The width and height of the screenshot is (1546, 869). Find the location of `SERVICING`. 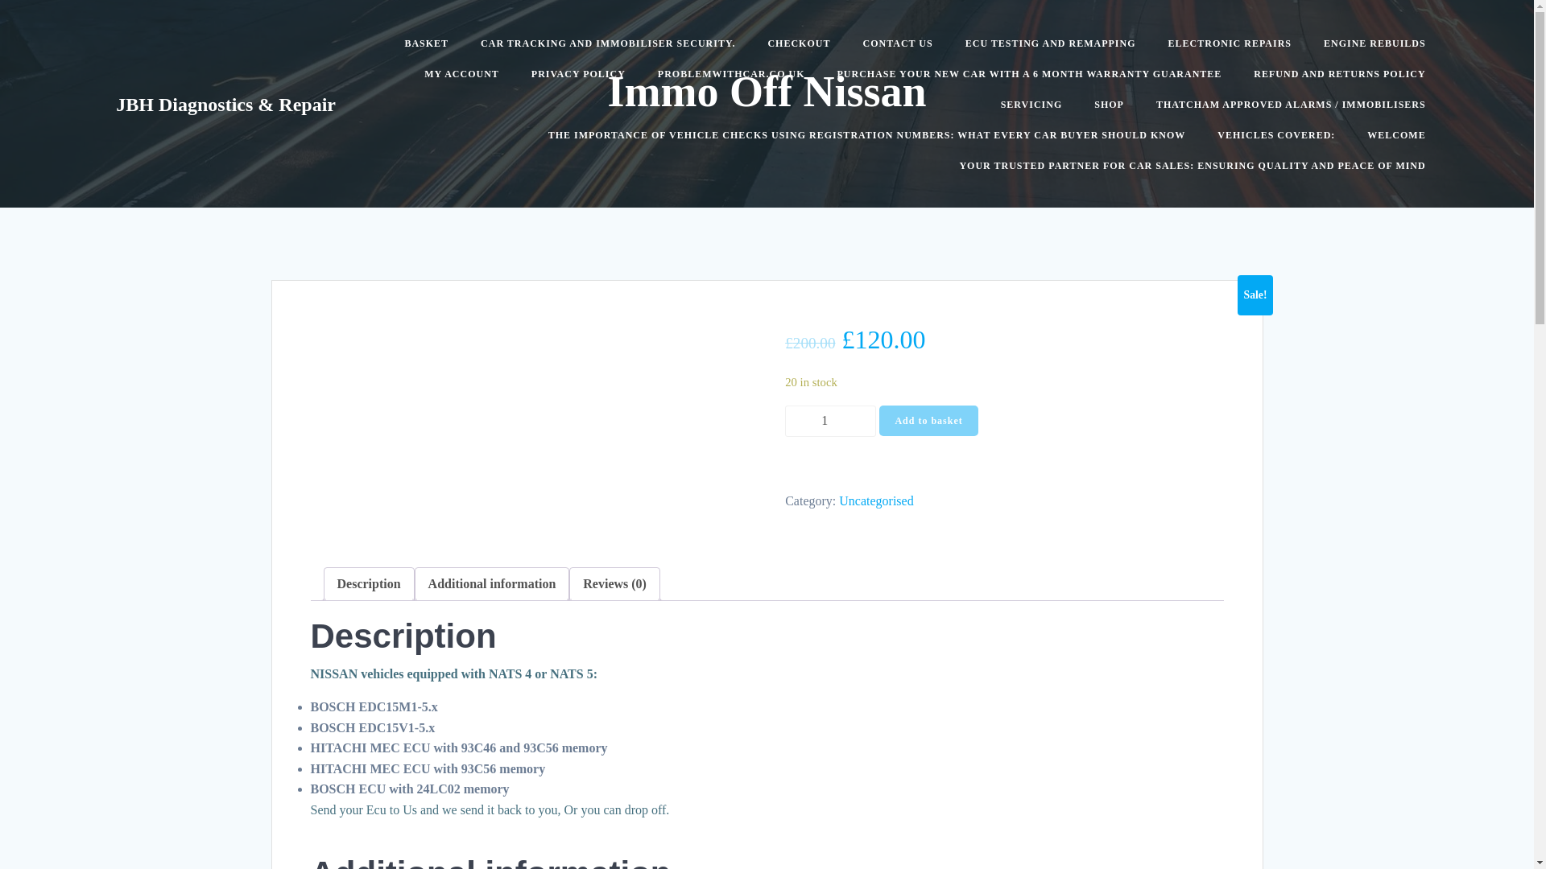

SERVICING is located at coordinates (1031, 105).